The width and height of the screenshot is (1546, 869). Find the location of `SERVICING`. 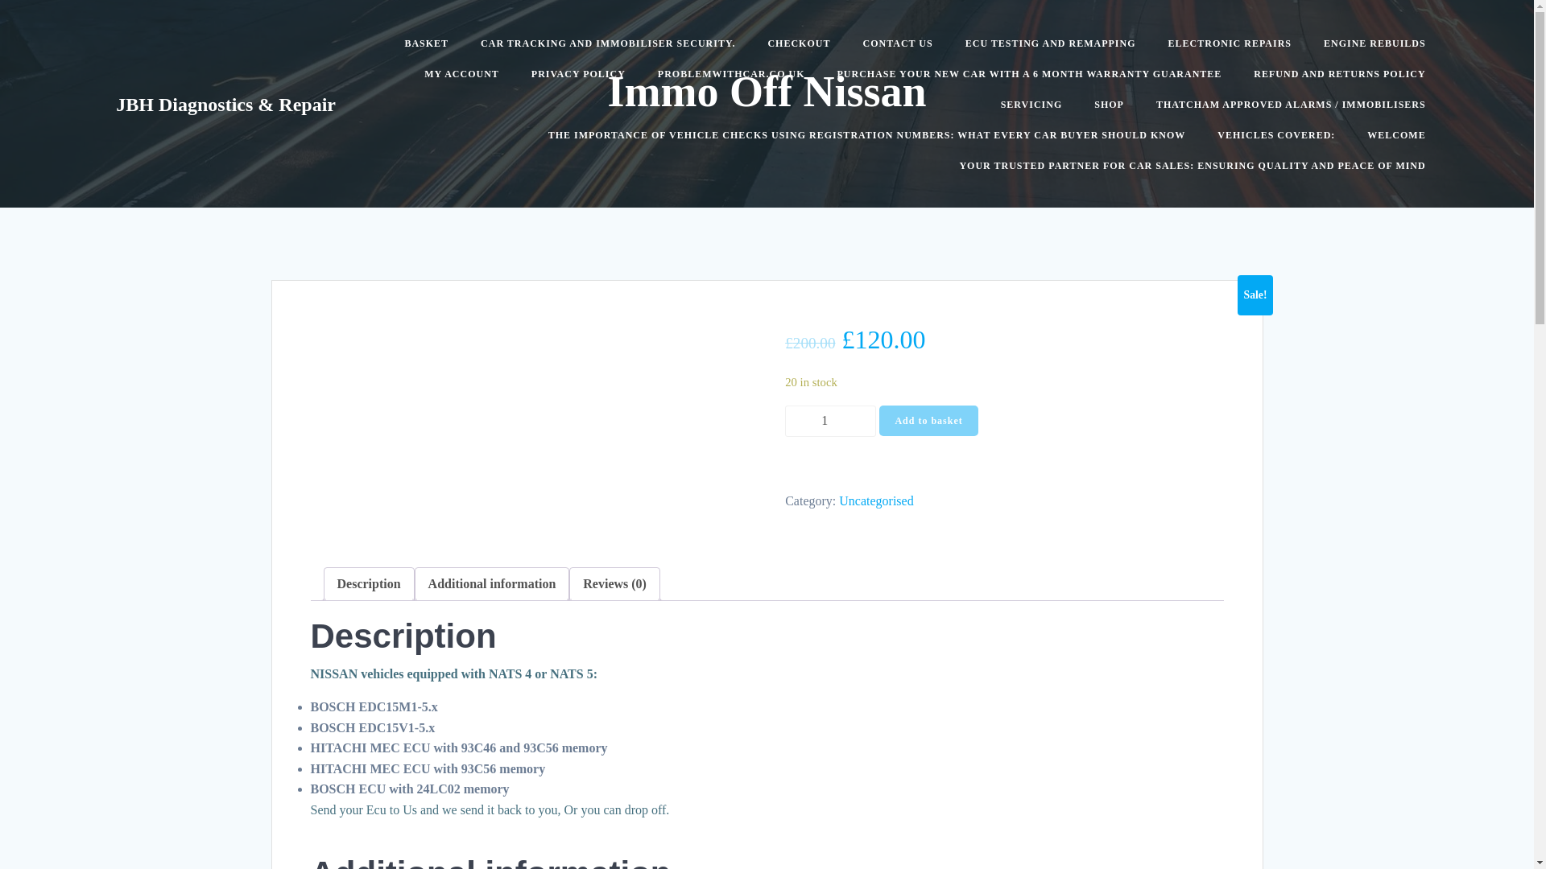

SERVICING is located at coordinates (1031, 105).